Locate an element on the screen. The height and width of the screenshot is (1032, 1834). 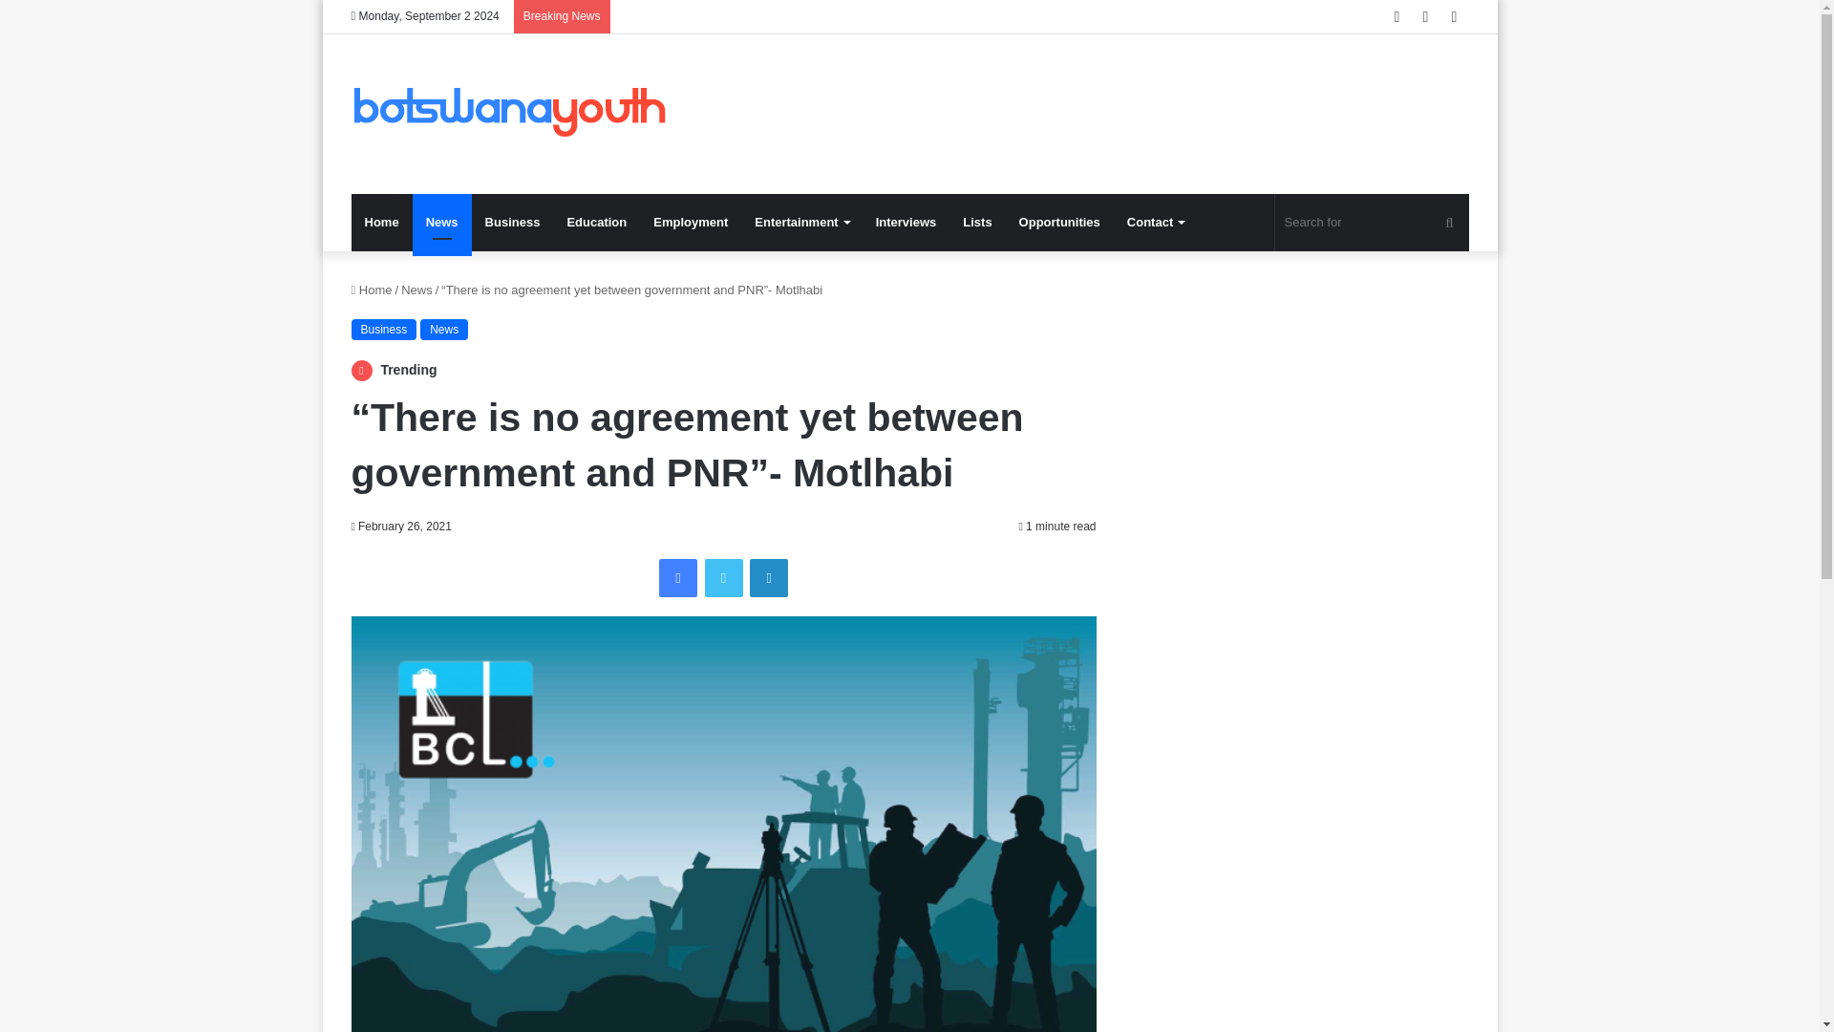
Home is located at coordinates (382, 223).